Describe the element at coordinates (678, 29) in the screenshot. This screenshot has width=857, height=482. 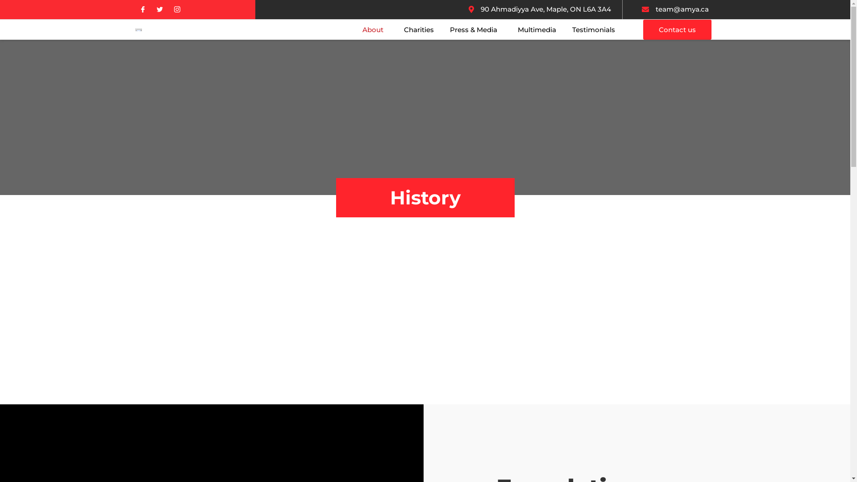
I see `Contact us` at that location.